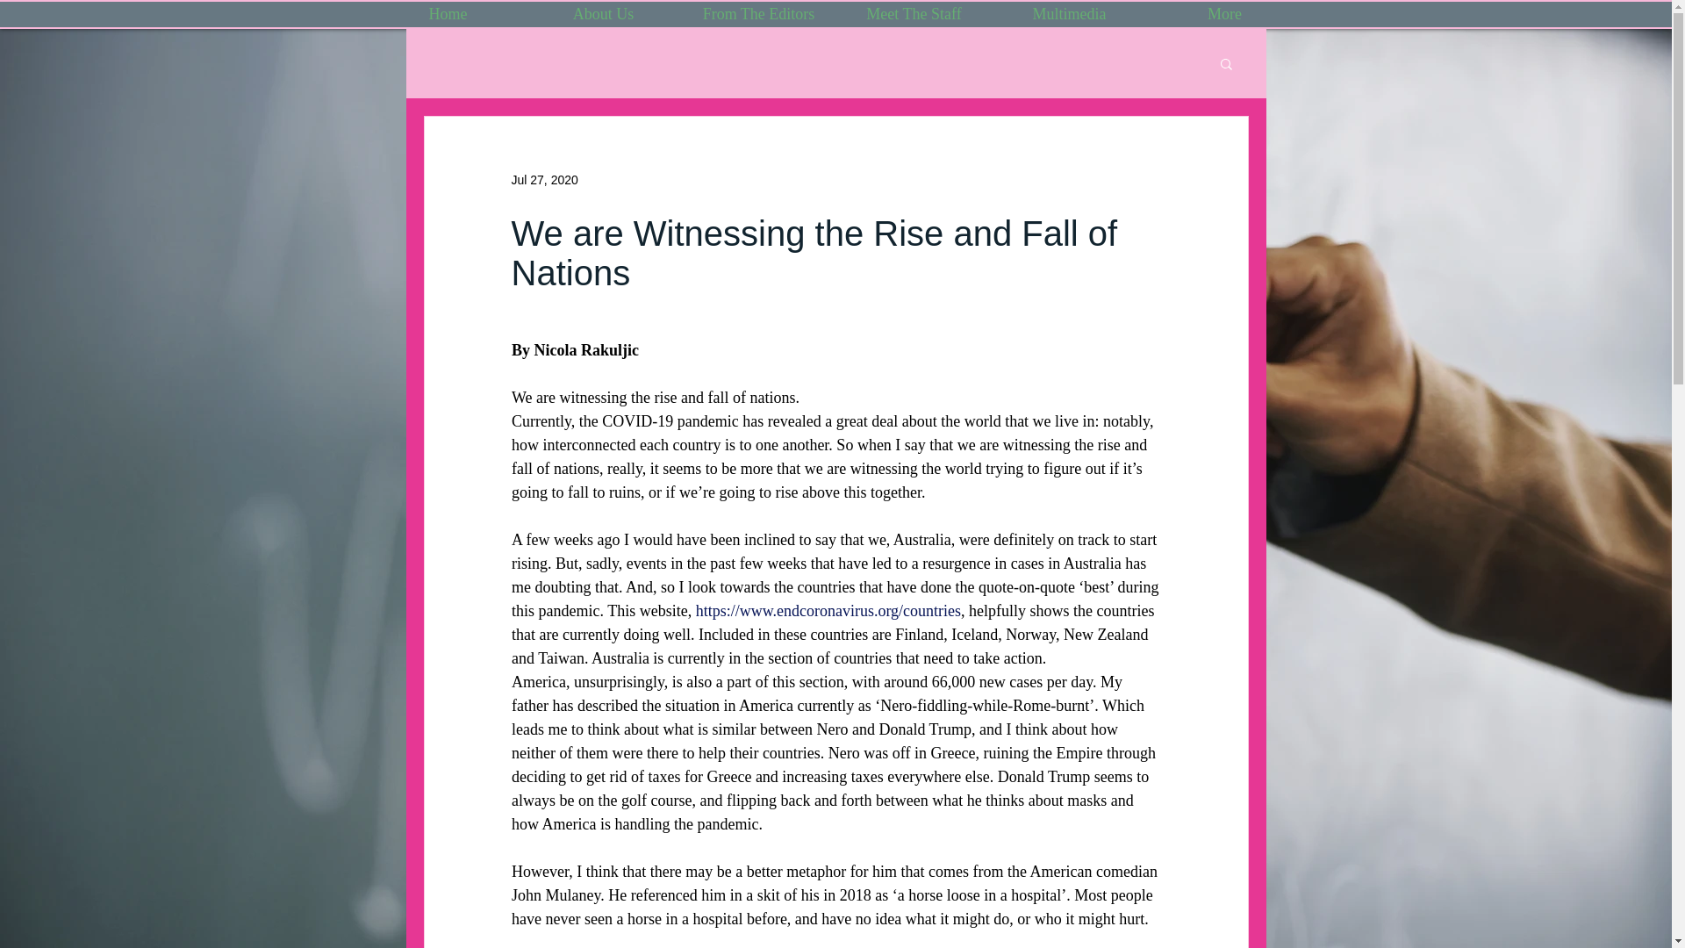  Describe the element at coordinates (544, 178) in the screenshot. I see `Jul 27, 2020` at that location.